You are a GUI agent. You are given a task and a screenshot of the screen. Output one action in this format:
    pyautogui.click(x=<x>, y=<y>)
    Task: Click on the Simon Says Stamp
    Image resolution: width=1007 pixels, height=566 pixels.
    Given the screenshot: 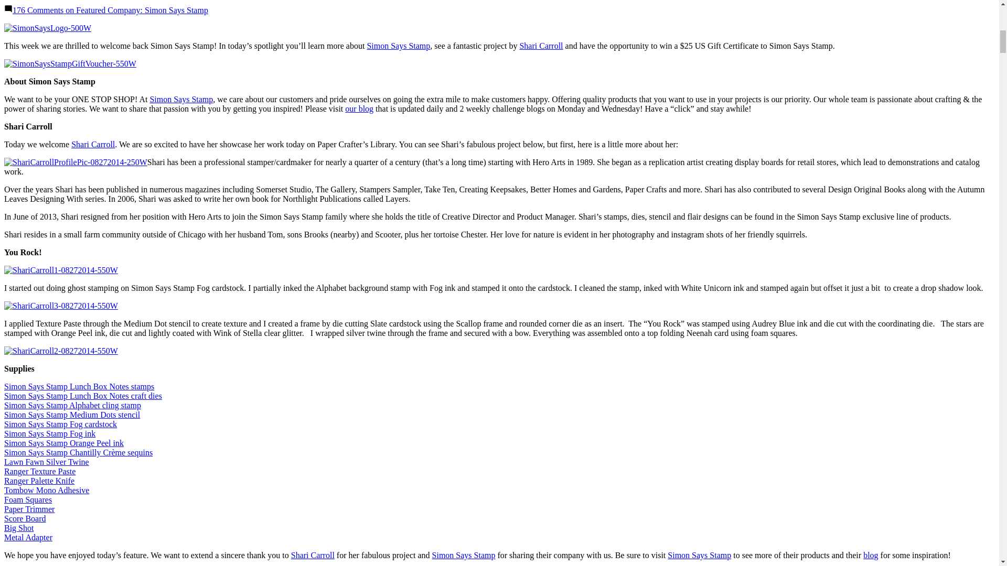 What is the action you would take?
    pyautogui.click(x=699, y=555)
    